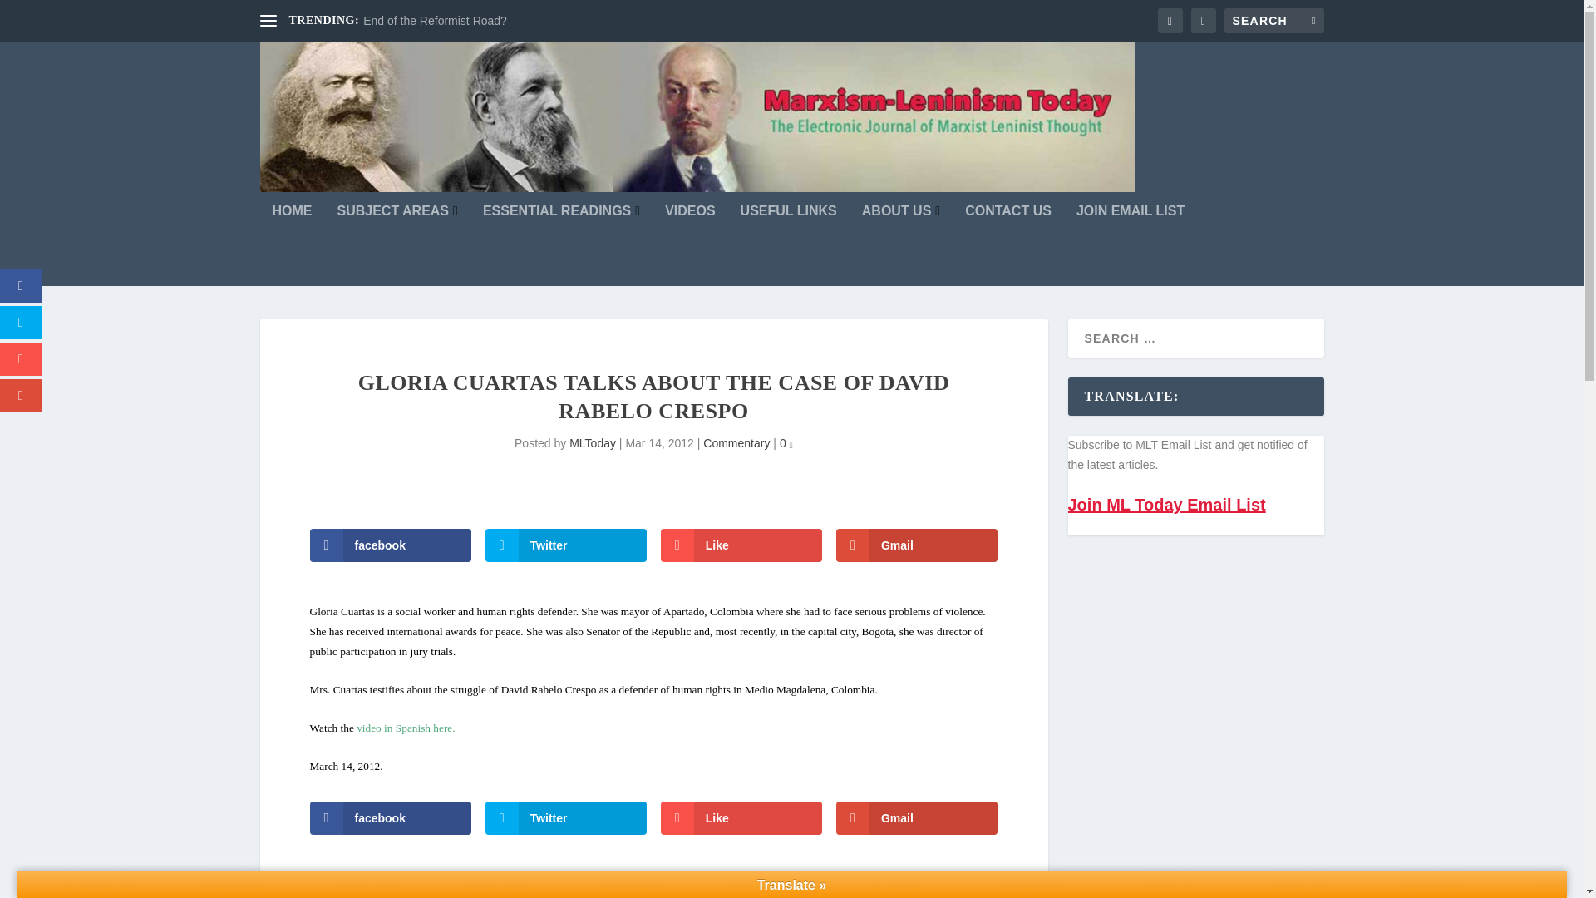  What do you see at coordinates (561, 245) in the screenshot?
I see `ESSENTIAL READINGS` at bounding box center [561, 245].